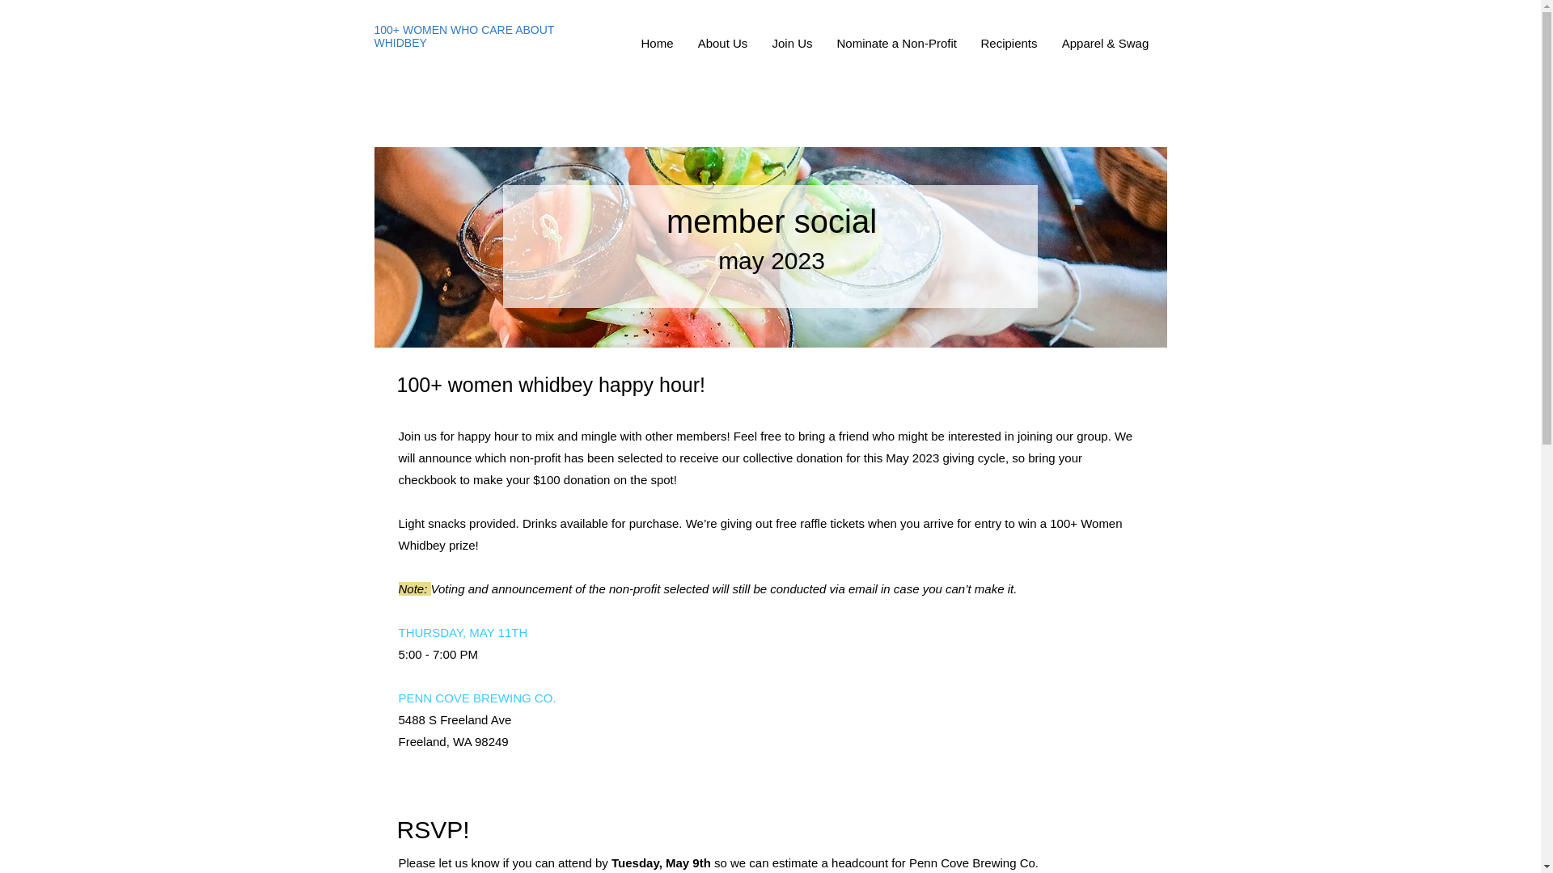 This screenshot has height=873, width=1553. What do you see at coordinates (657, 44) in the screenshot?
I see `Home` at bounding box center [657, 44].